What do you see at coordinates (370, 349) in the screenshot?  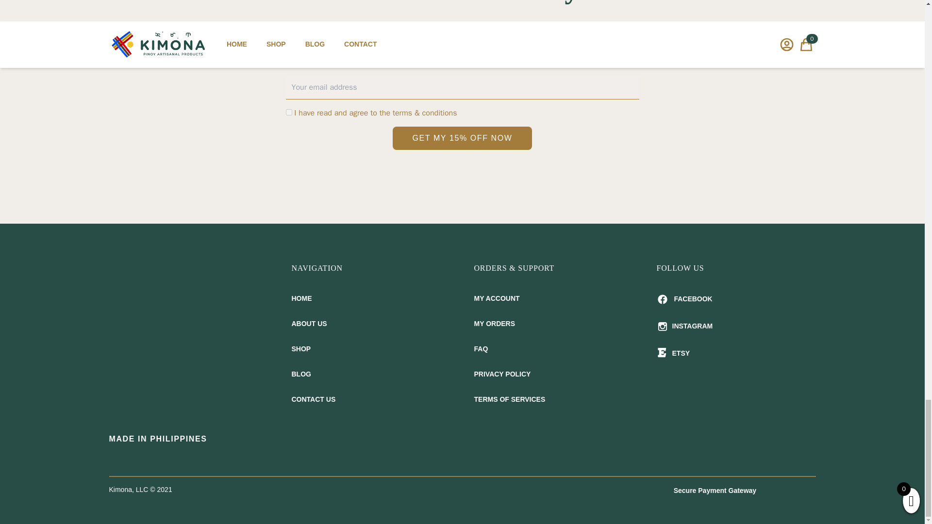 I see `SHOP` at bounding box center [370, 349].